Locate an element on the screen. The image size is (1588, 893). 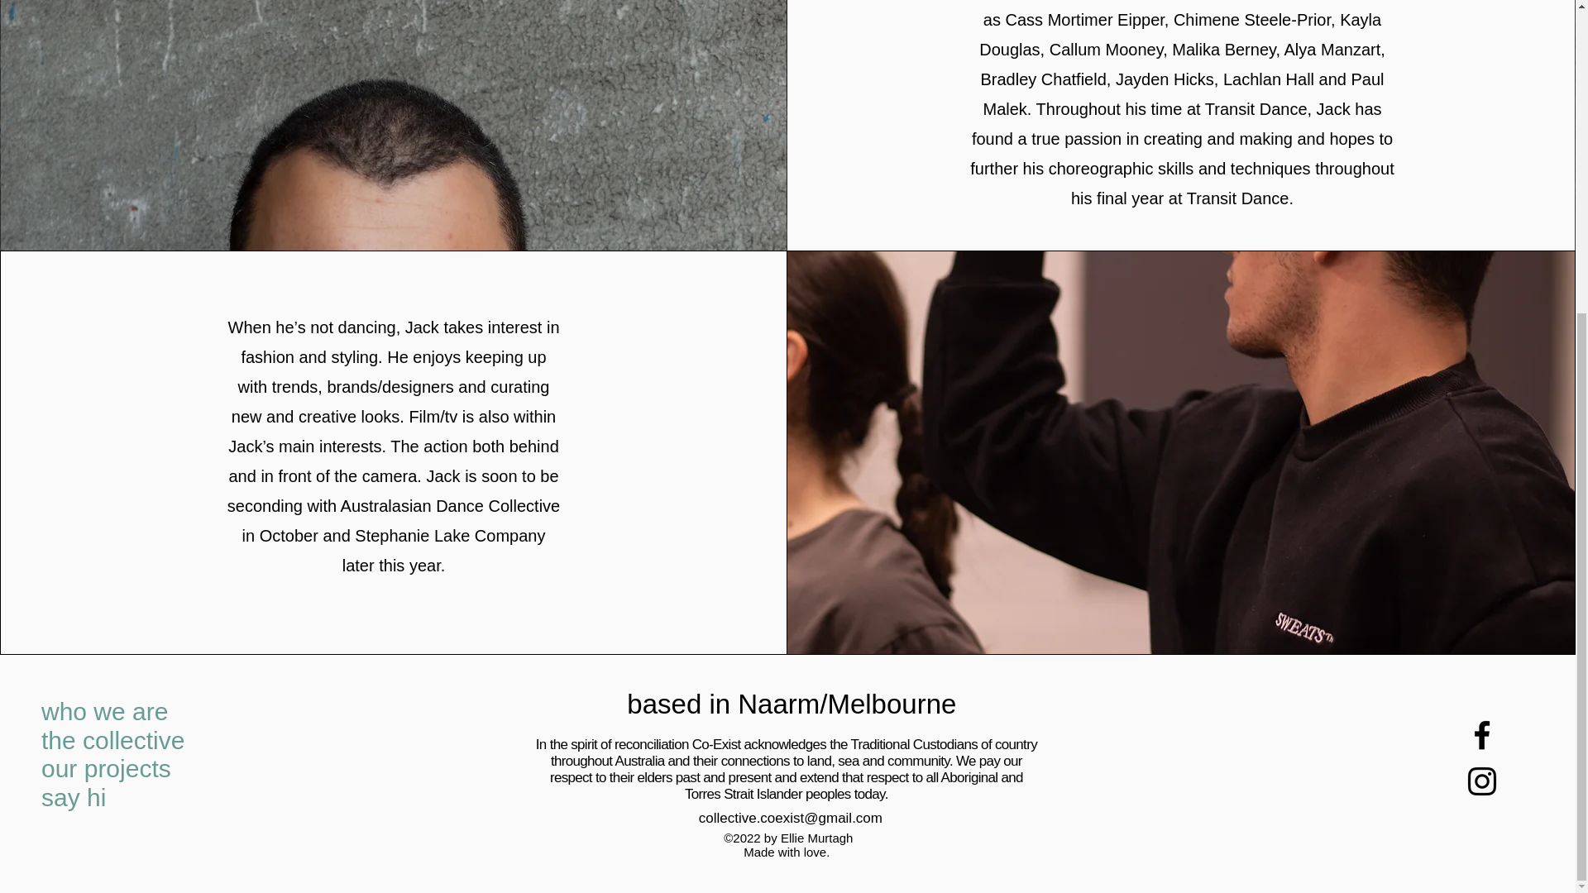
who we are is located at coordinates (104, 711).